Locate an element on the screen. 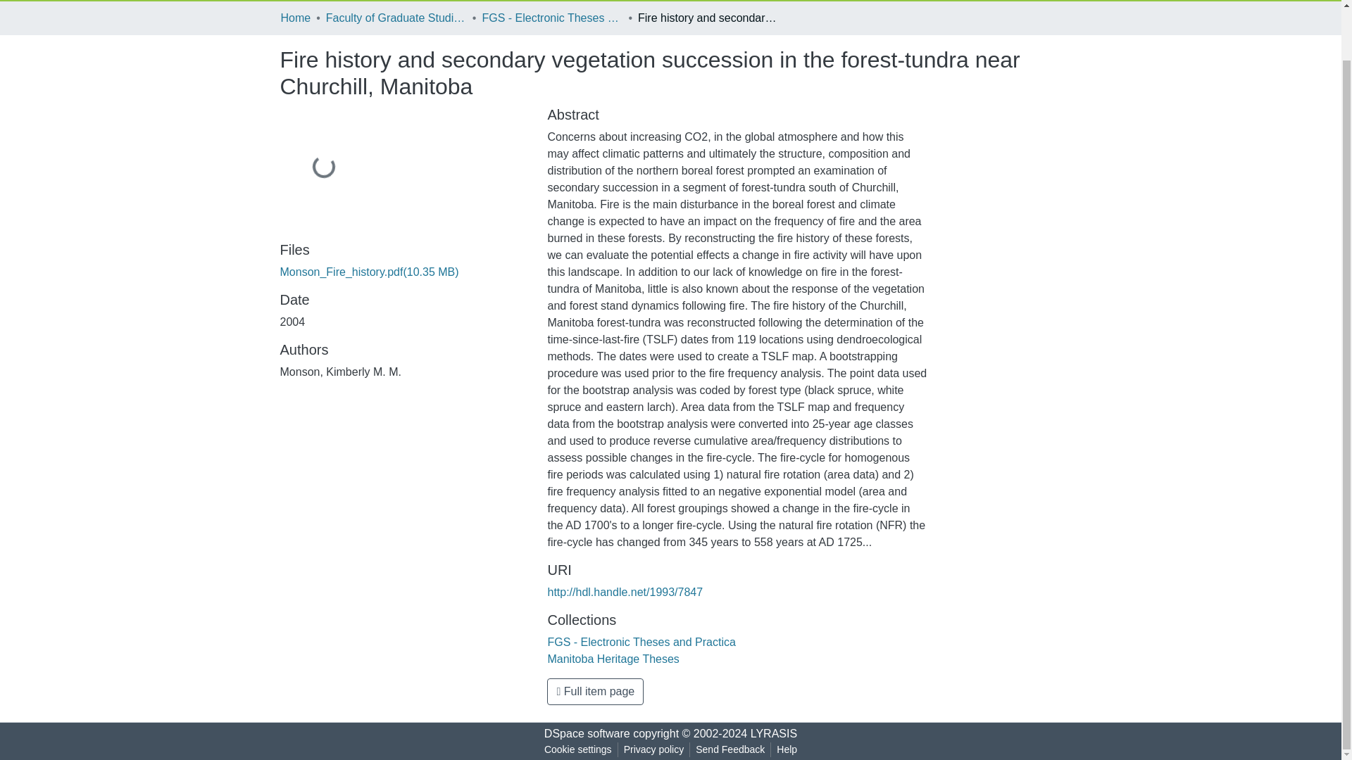  FGS - Electronic Theses and Practica is located at coordinates (551, 18).